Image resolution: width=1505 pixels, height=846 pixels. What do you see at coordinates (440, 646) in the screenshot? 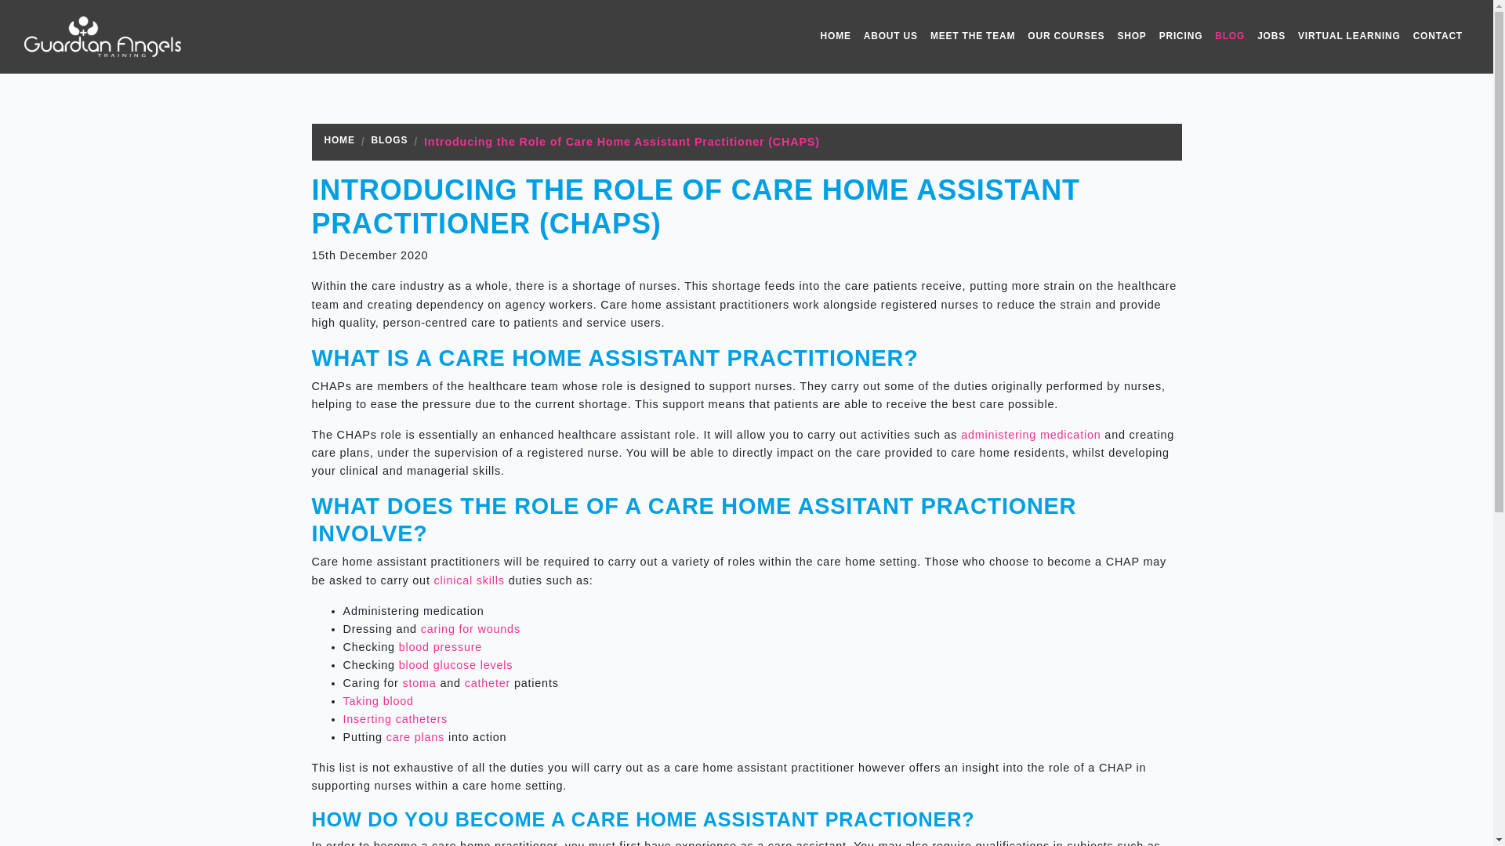
I see `blood pressure` at bounding box center [440, 646].